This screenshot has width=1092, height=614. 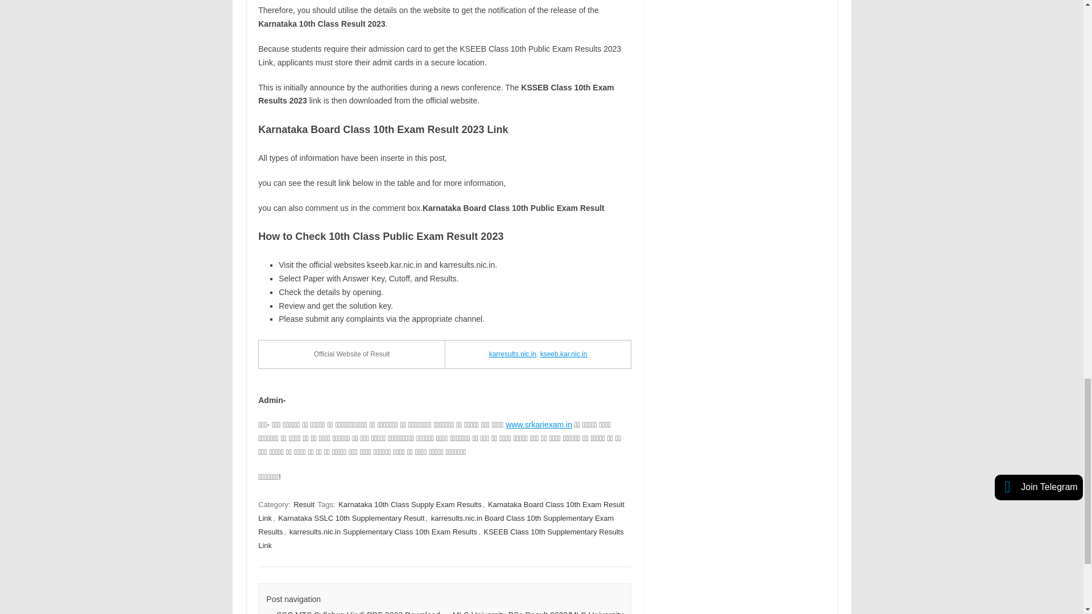 What do you see at coordinates (440, 538) in the screenshot?
I see `KSEEB Class 10th Supplementary Results Link` at bounding box center [440, 538].